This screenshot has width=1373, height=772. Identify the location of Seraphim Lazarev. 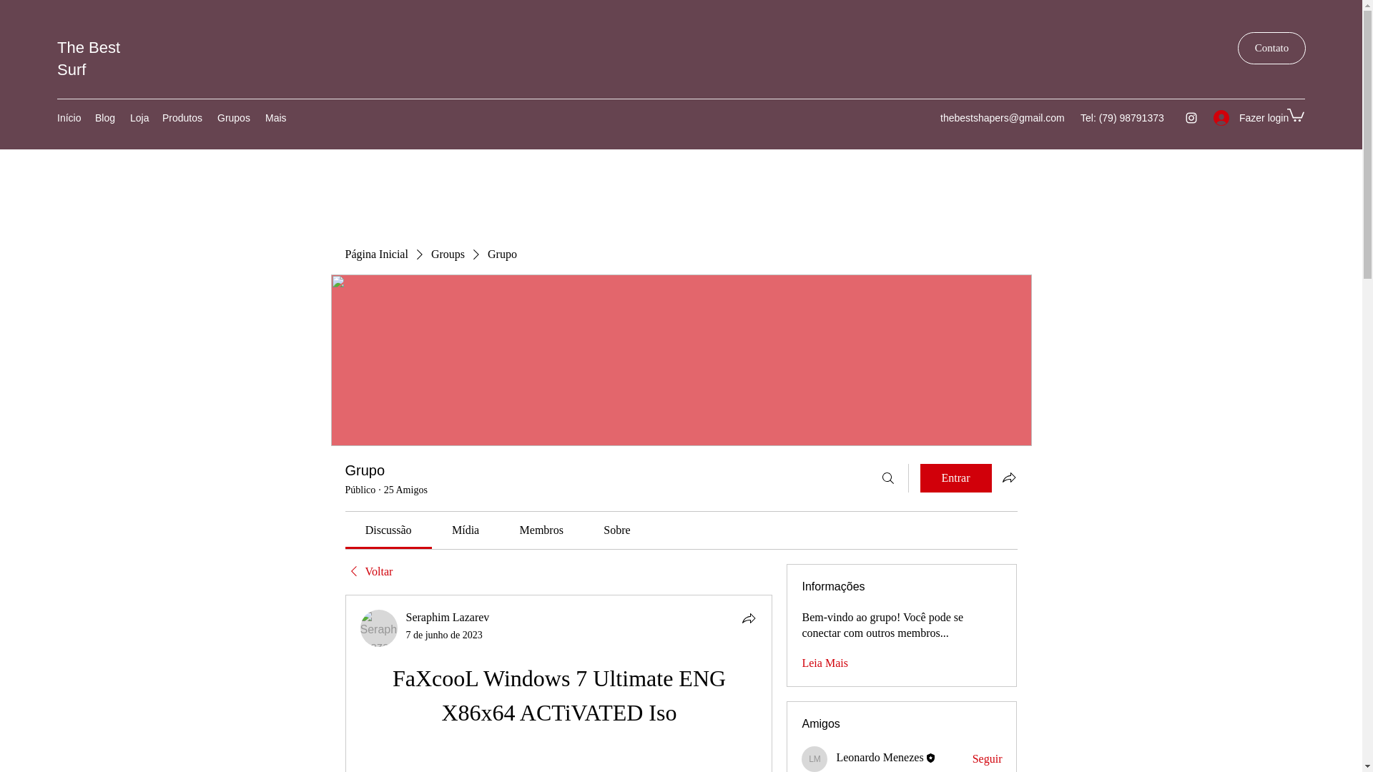
(379, 628).